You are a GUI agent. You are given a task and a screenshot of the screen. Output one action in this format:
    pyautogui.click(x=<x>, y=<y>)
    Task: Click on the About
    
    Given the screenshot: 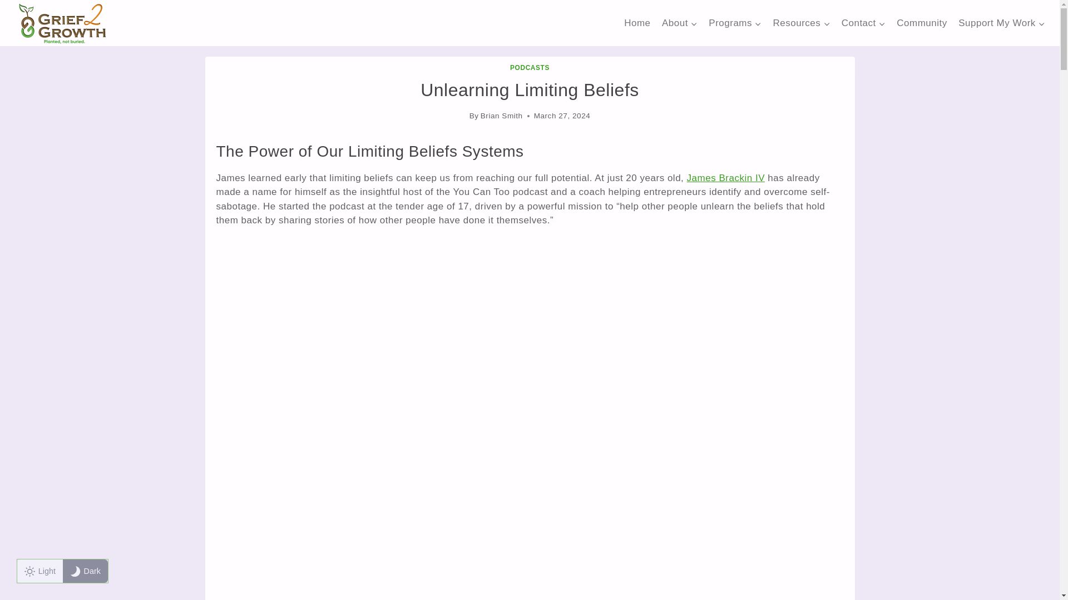 What is the action you would take?
    pyautogui.click(x=680, y=23)
    